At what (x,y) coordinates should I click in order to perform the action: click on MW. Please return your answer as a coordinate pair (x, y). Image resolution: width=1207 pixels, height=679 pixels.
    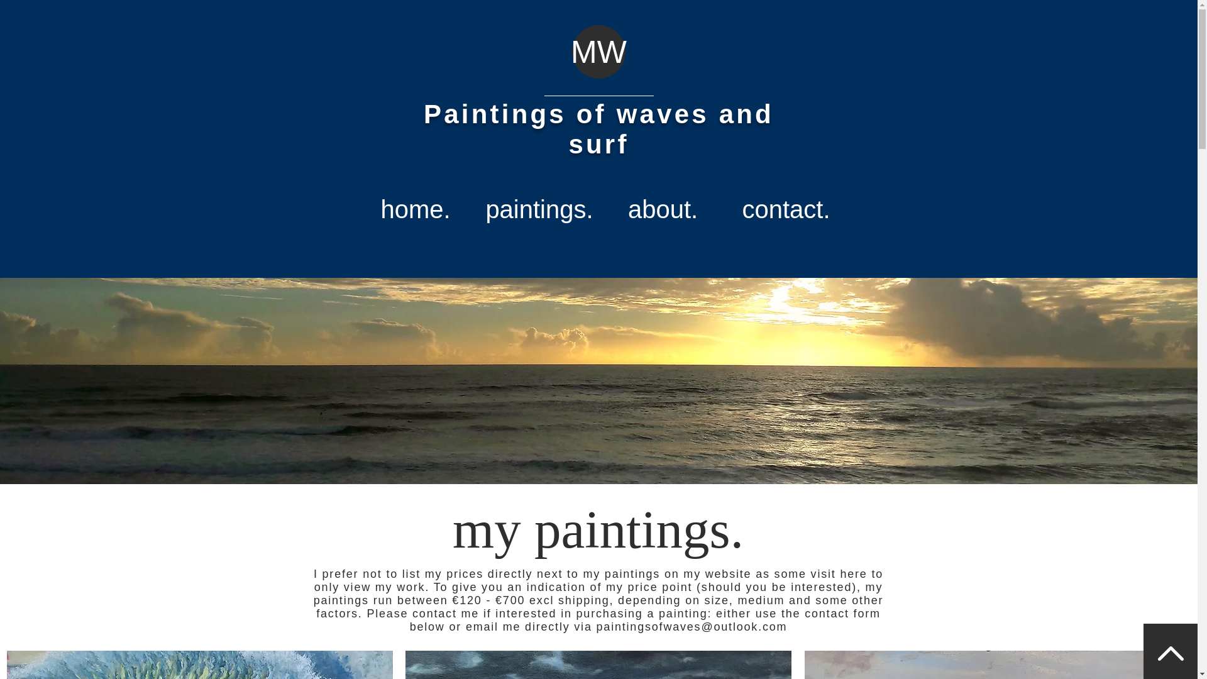
    Looking at the image, I should click on (598, 52).